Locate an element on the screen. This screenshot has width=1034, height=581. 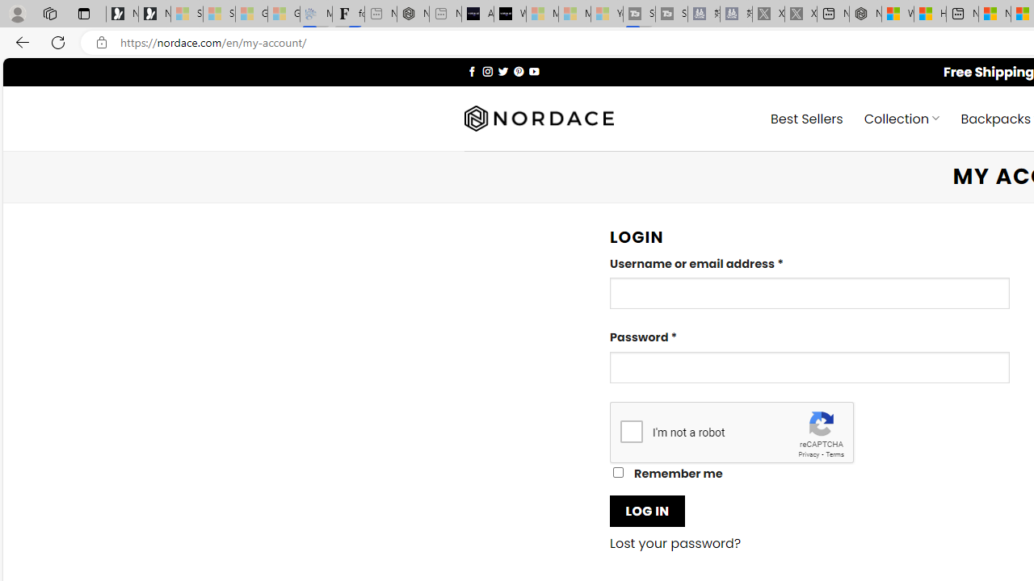
Remember me is located at coordinates (618, 473).